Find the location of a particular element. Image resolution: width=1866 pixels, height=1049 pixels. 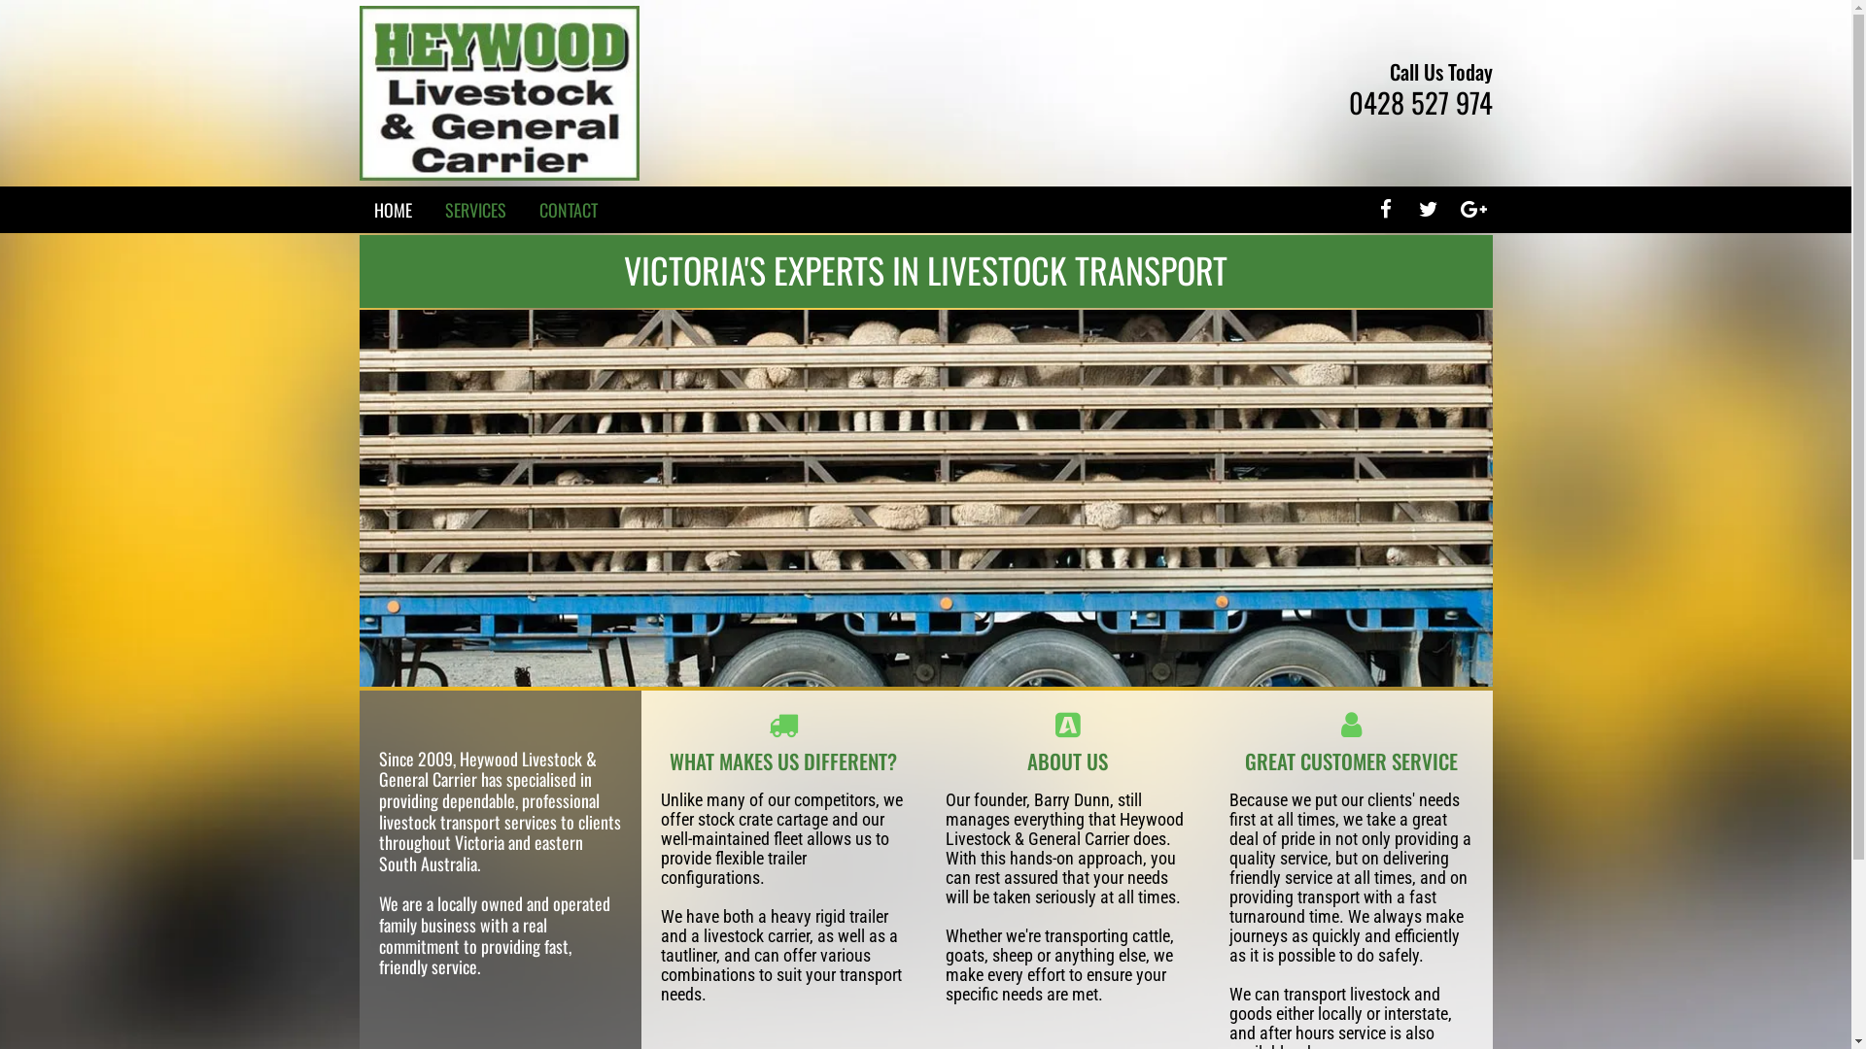

0428 527 974 is located at coordinates (1421, 102).